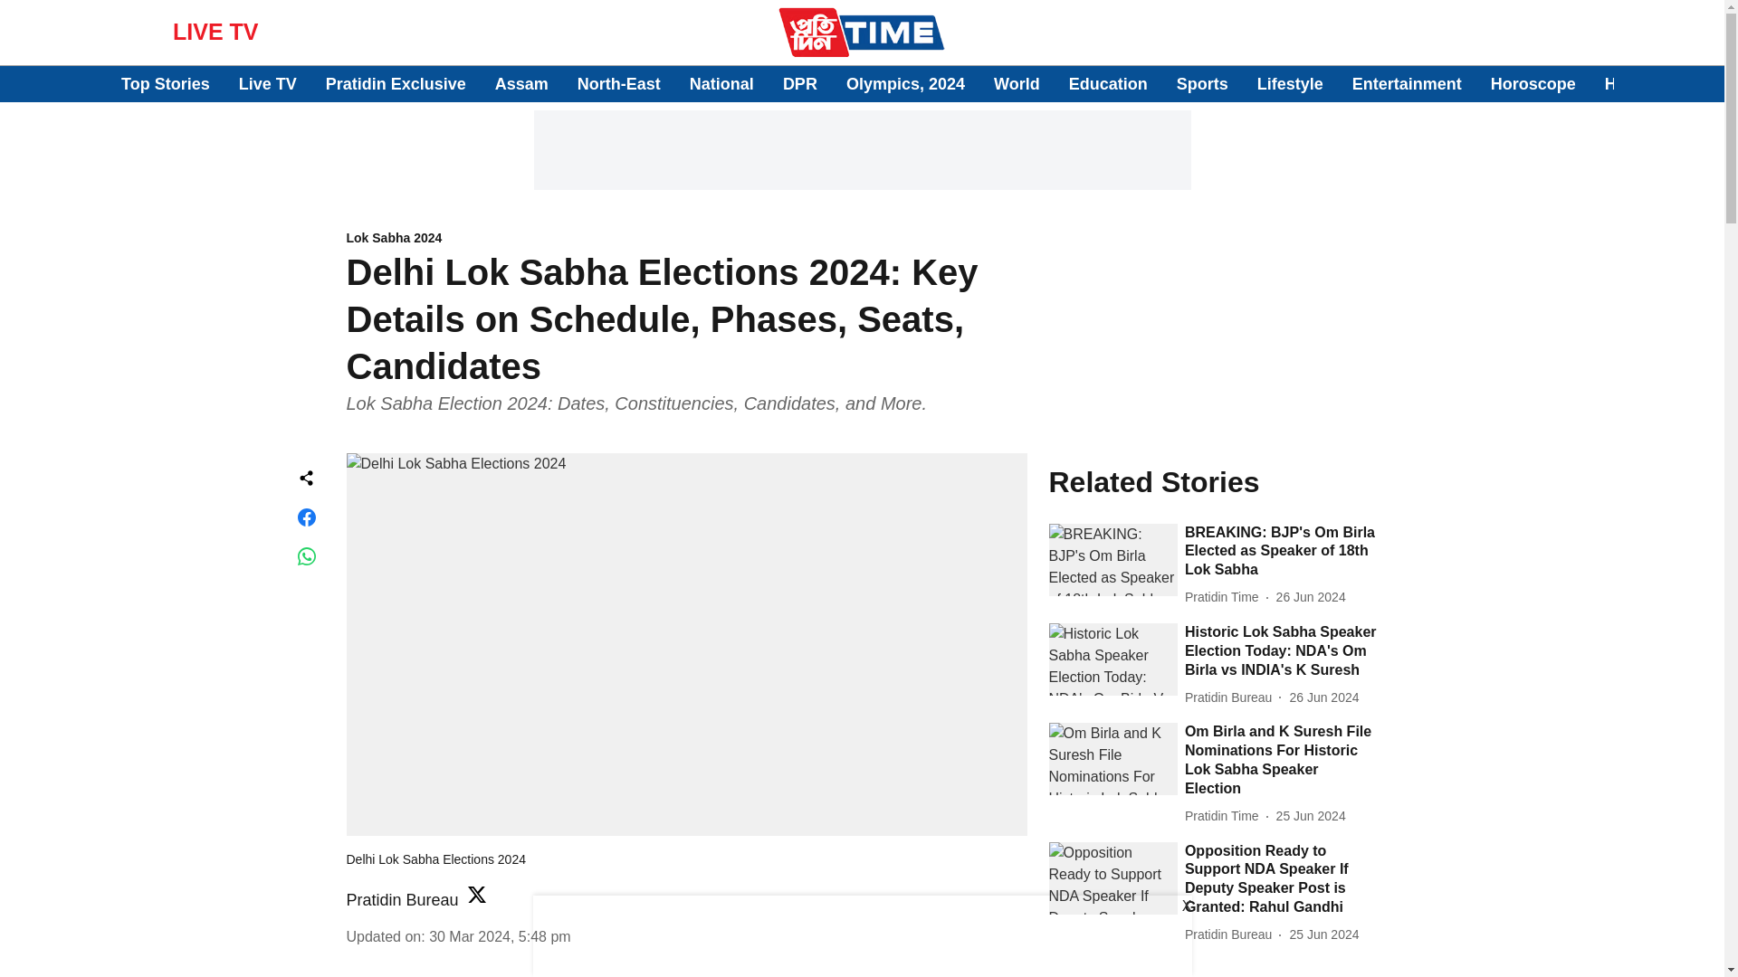 This screenshot has height=977, width=1738. I want to click on Education, so click(1108, 83).